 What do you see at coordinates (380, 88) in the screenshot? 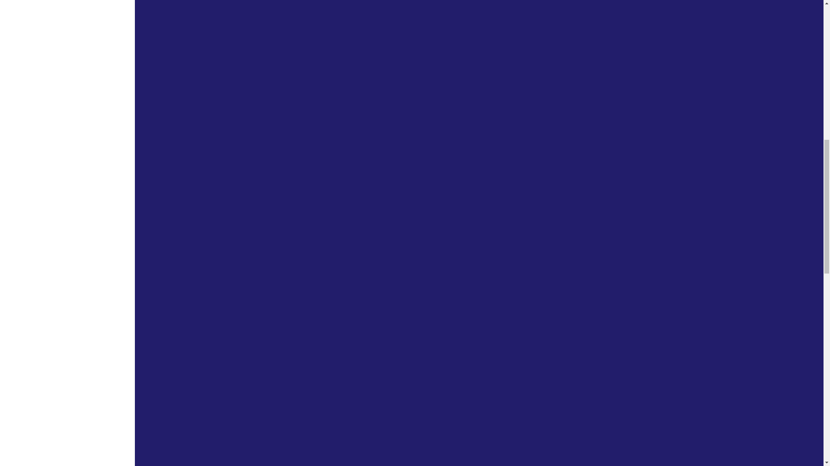
I see `December 5, 2008` at bounding box center [380, 88].